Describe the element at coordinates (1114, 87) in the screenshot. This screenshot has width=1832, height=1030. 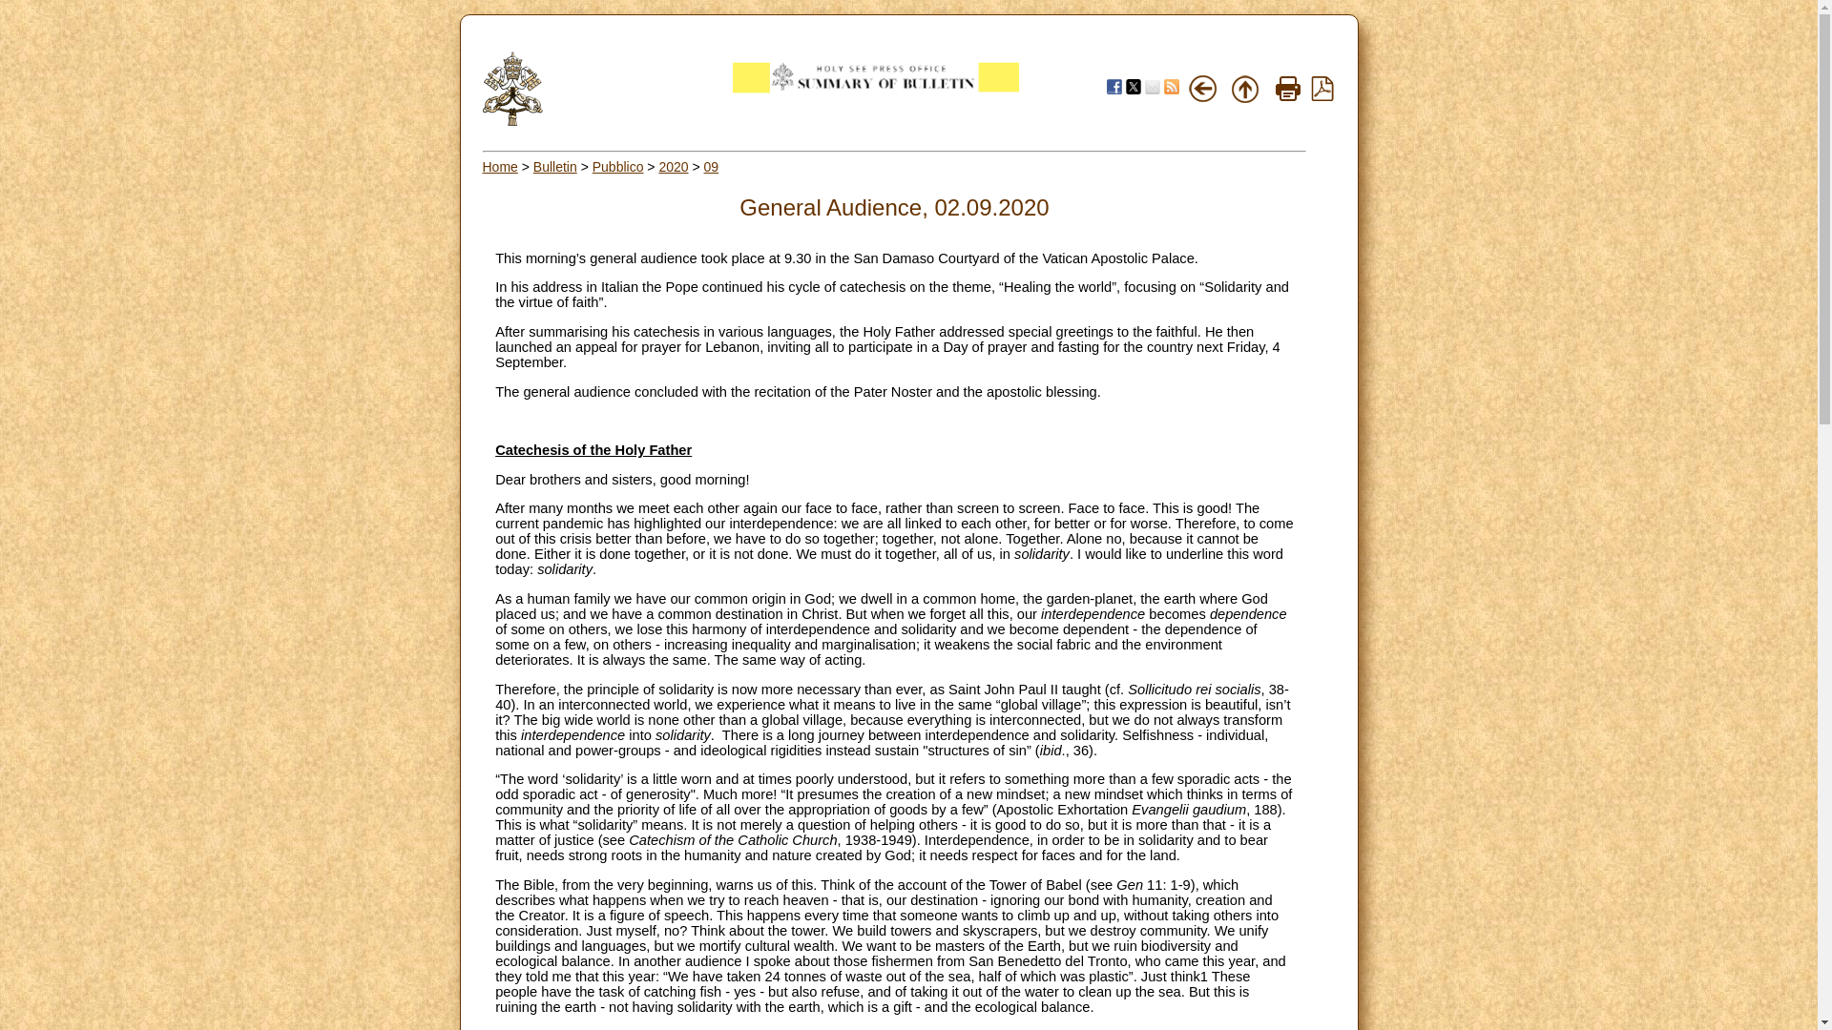
I see `Facebook` at that location.